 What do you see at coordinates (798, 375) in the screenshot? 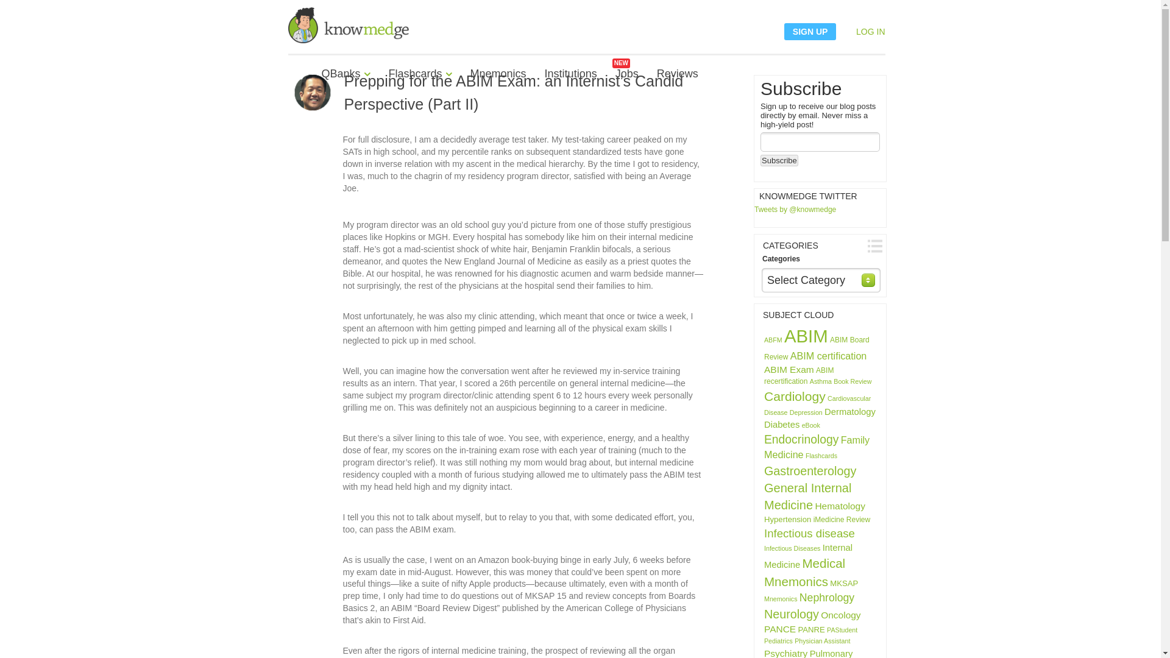
I see `ABIM recertification` at bounding box center [798, 375].